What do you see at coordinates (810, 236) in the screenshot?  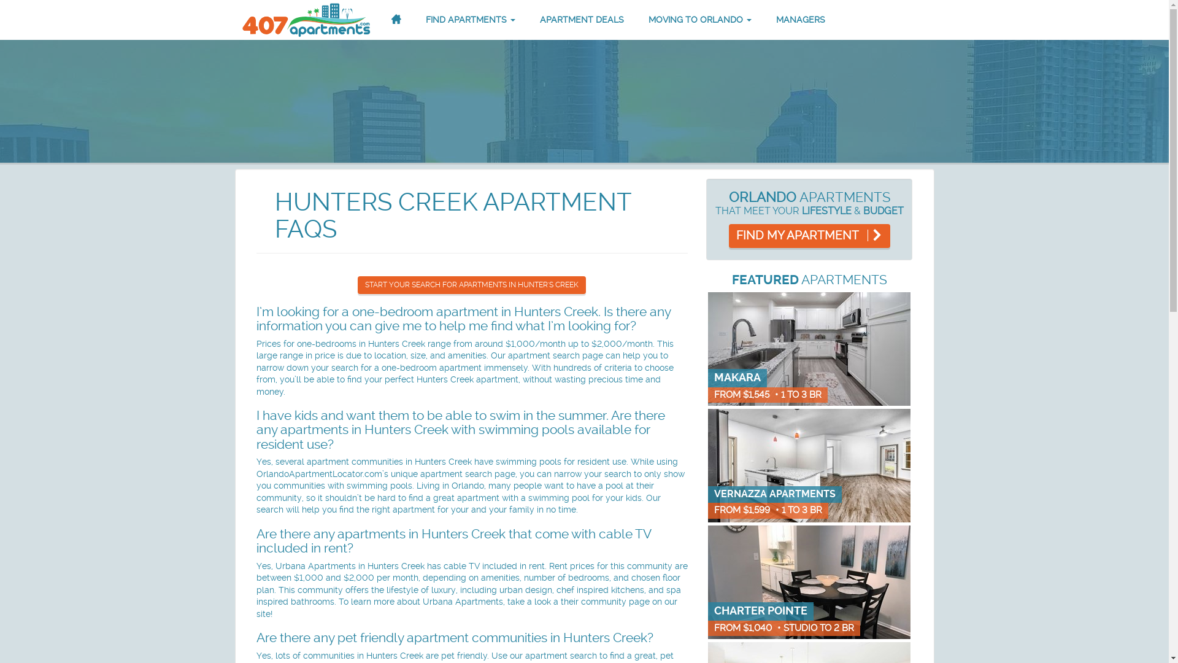 I see `FIND MY APARTMENT` at bounding box center [810, 236].